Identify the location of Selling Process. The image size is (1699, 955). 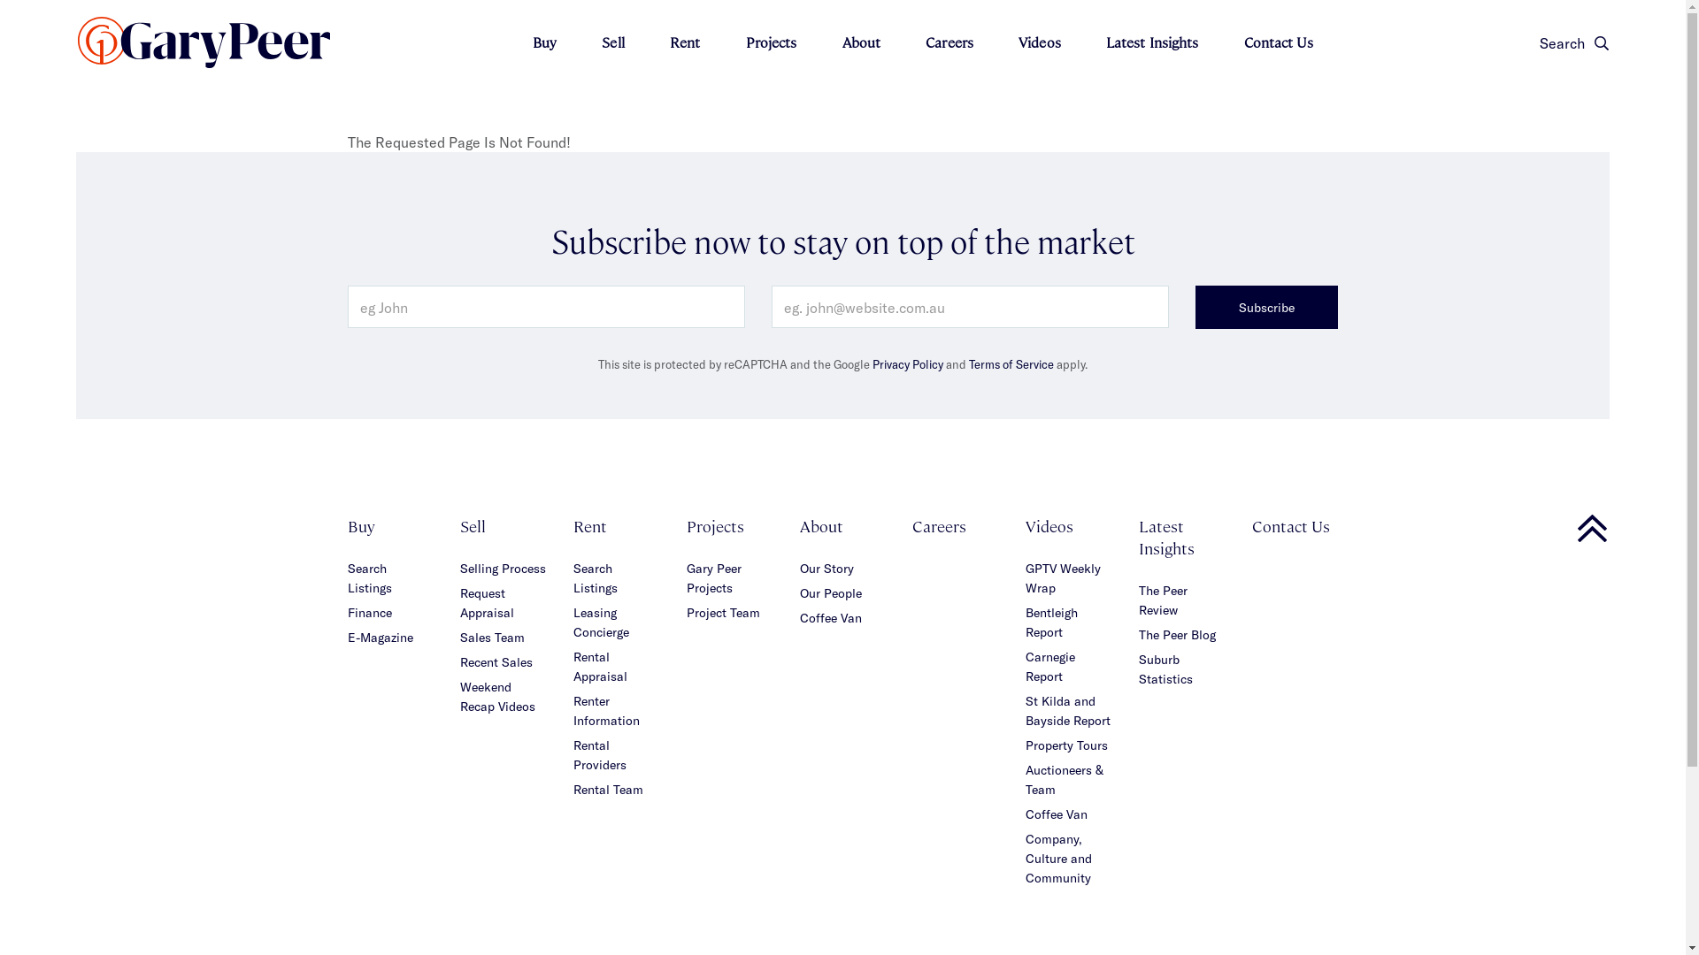
(503, 568).